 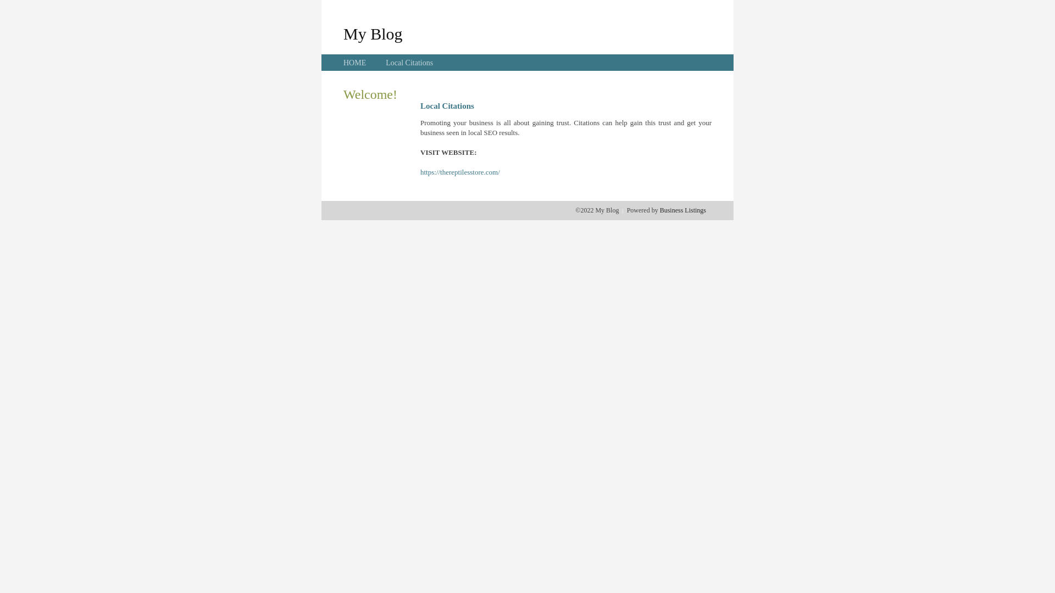 What do you see at coordinates (409, 63) in the screenshot?
I see `Local Citations` at bounding box center [409, 63].